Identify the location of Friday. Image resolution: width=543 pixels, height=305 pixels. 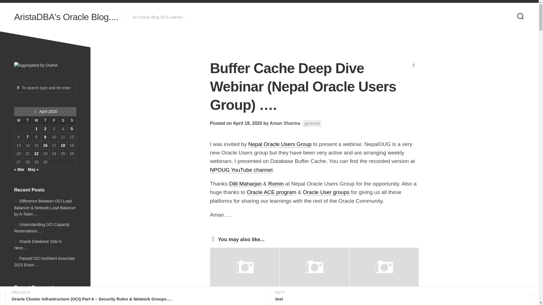
(54, 120).